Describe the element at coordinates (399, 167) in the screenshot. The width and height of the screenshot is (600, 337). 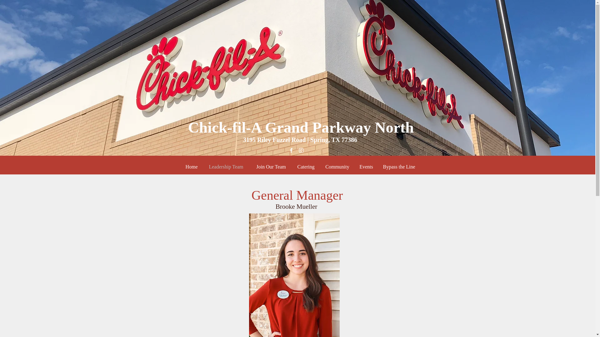
I see `Bypass the Line` at that location.